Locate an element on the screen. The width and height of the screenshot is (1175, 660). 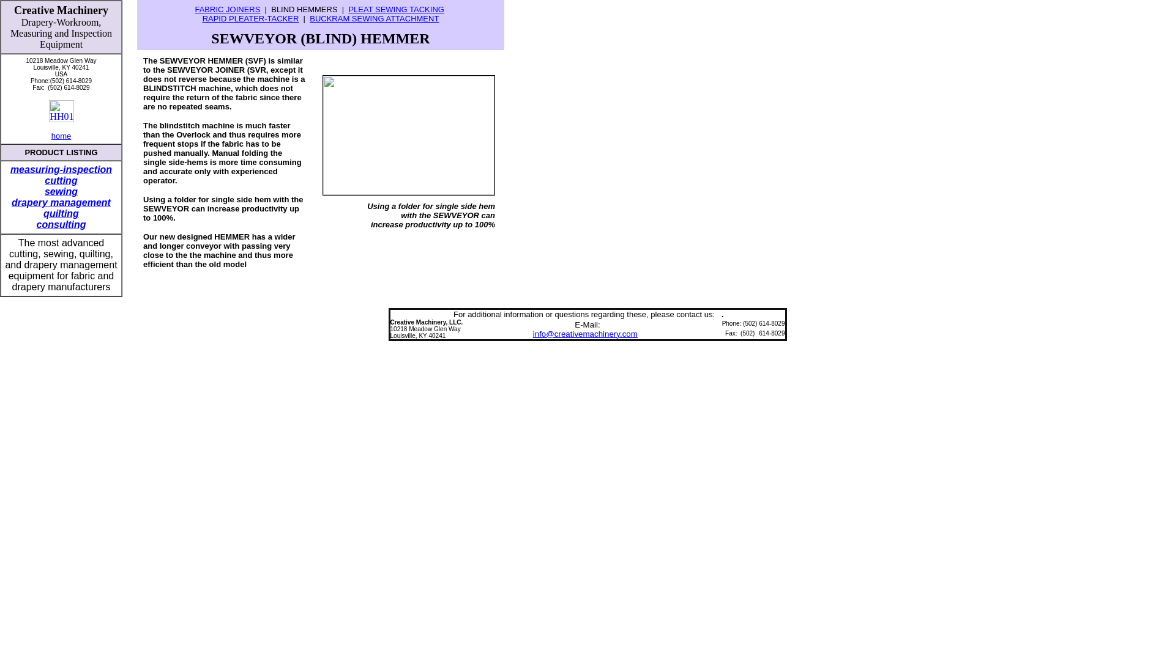
cutting is located at coordinates (61, 180).